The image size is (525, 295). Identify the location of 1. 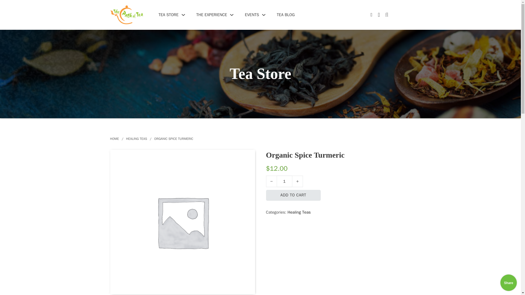
(284, 181).